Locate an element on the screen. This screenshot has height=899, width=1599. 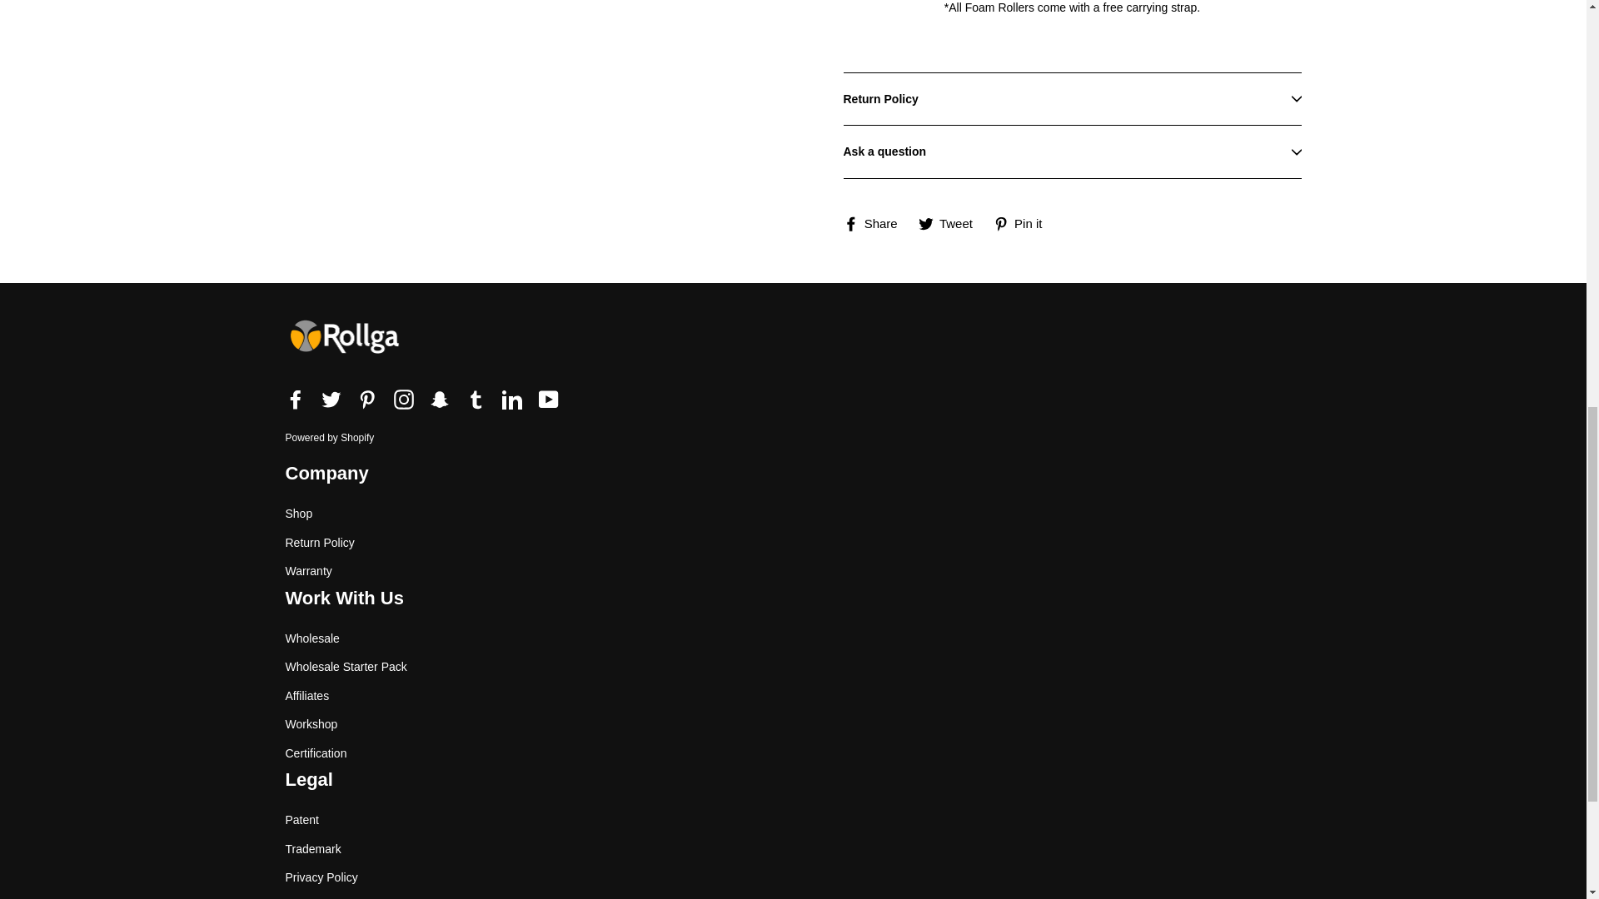
Rollga on Twitter is located at coordinates (331, 398).